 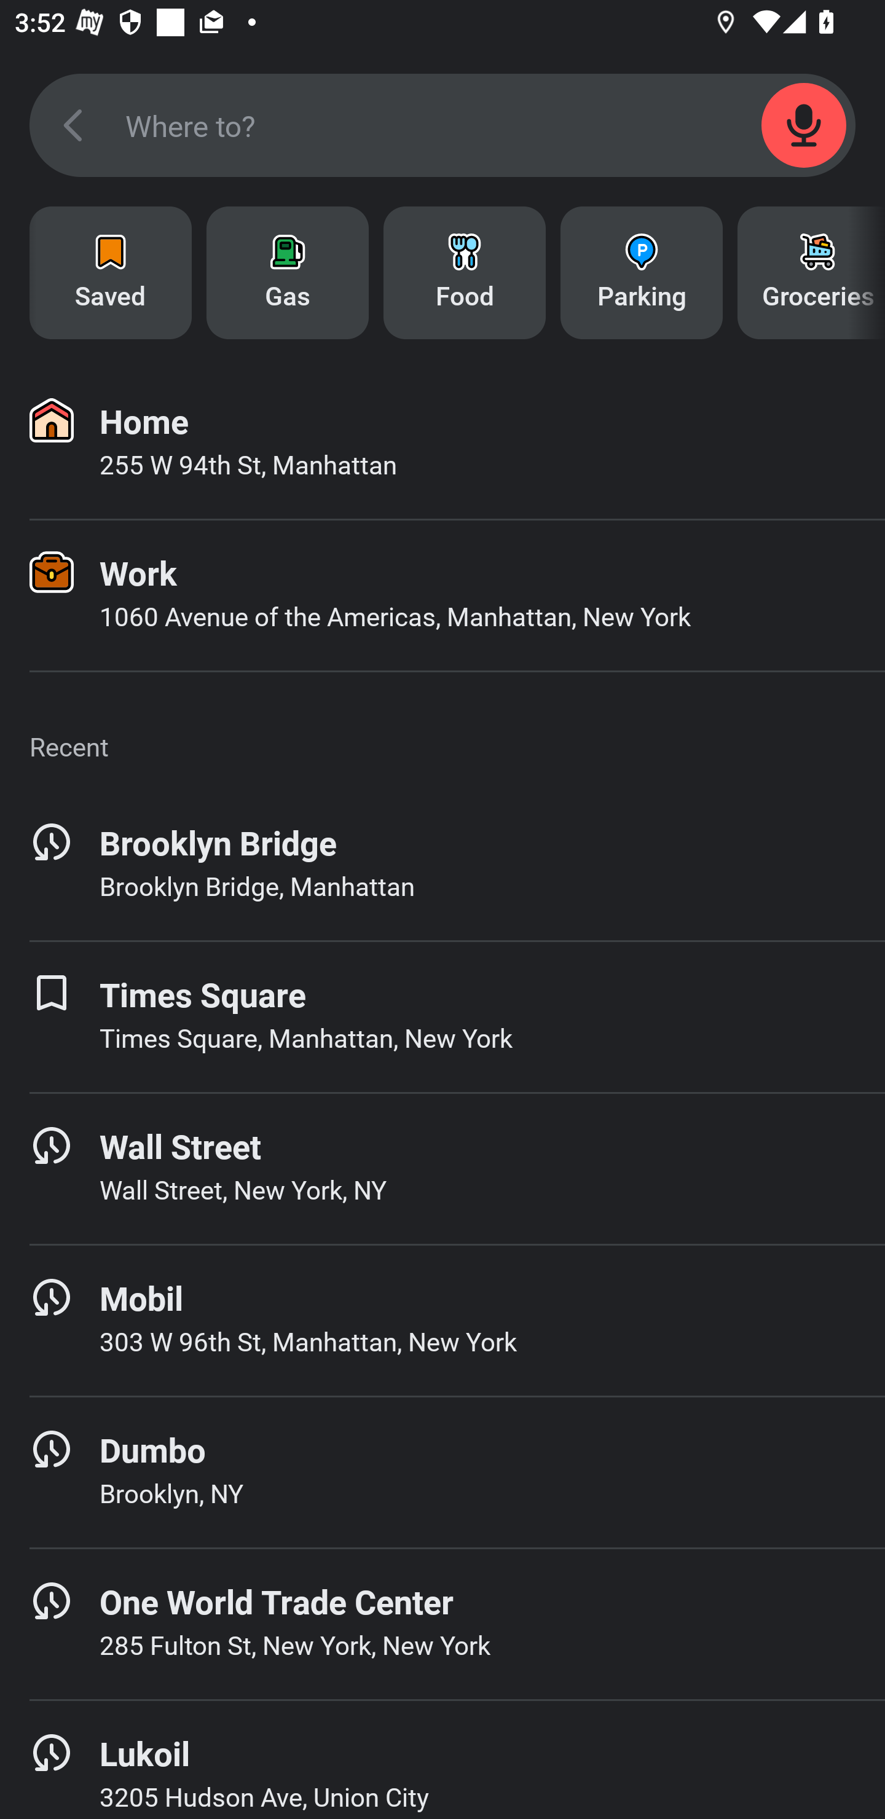 What do you see at coordinates (442, 1168) in the screenshot?
I see `Wall Street Wall Street, New York, NY` at bounding box center [442, 1168].